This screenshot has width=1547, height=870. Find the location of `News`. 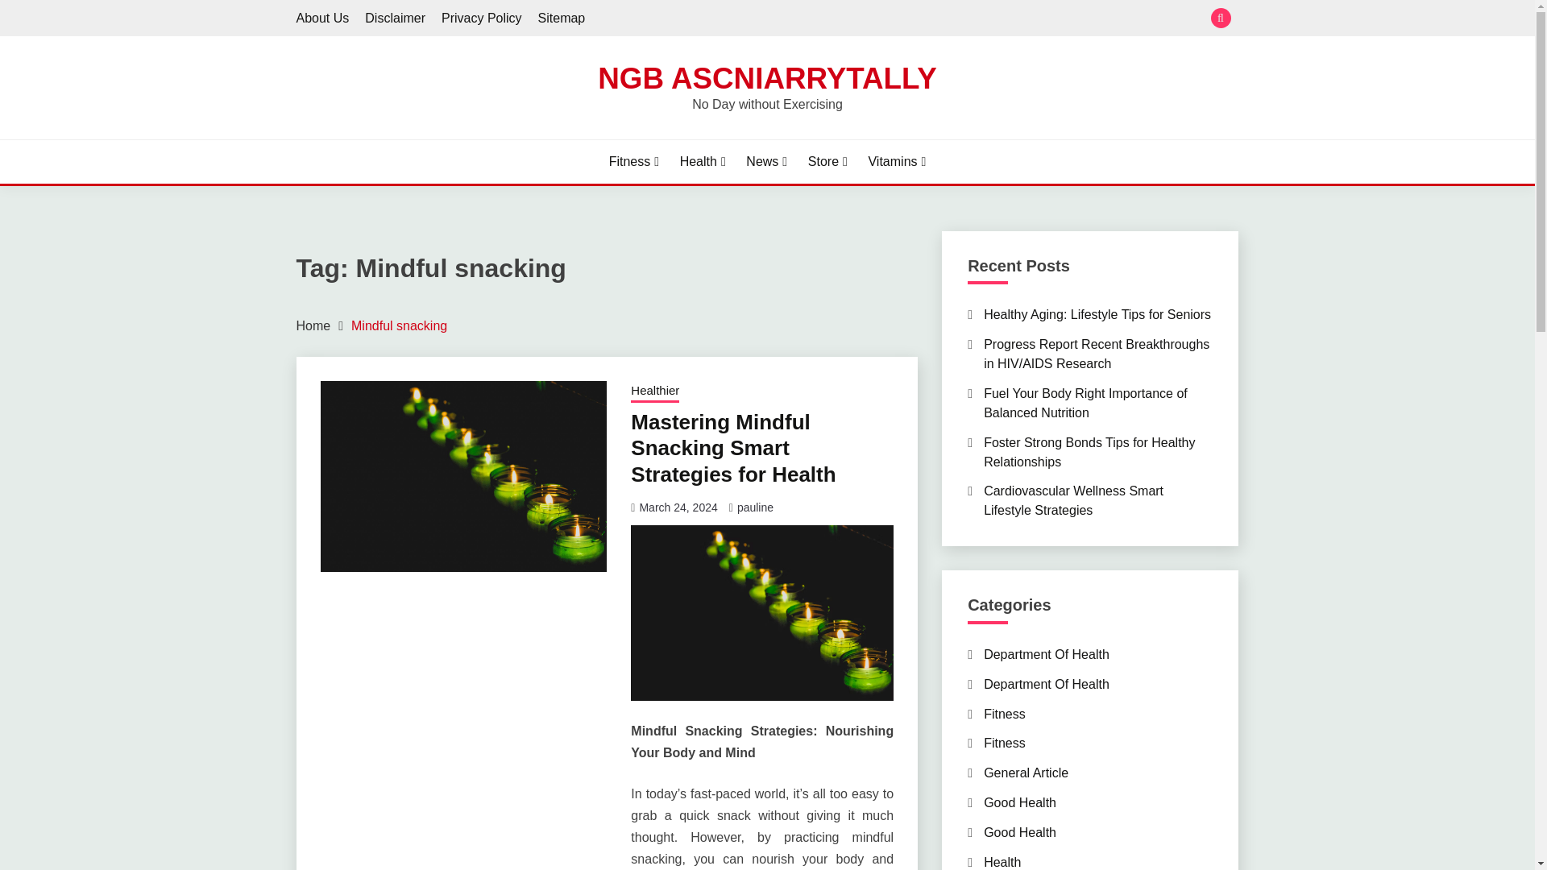

News is located at coordinates (766, 161).